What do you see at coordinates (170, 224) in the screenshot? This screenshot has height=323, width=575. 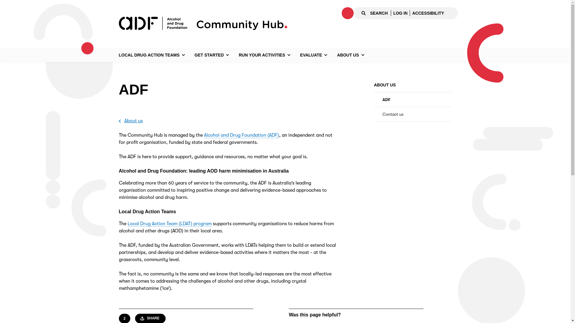 I see `Local Drug Action Team (LDAT) program` at bounding box center [170, 224].